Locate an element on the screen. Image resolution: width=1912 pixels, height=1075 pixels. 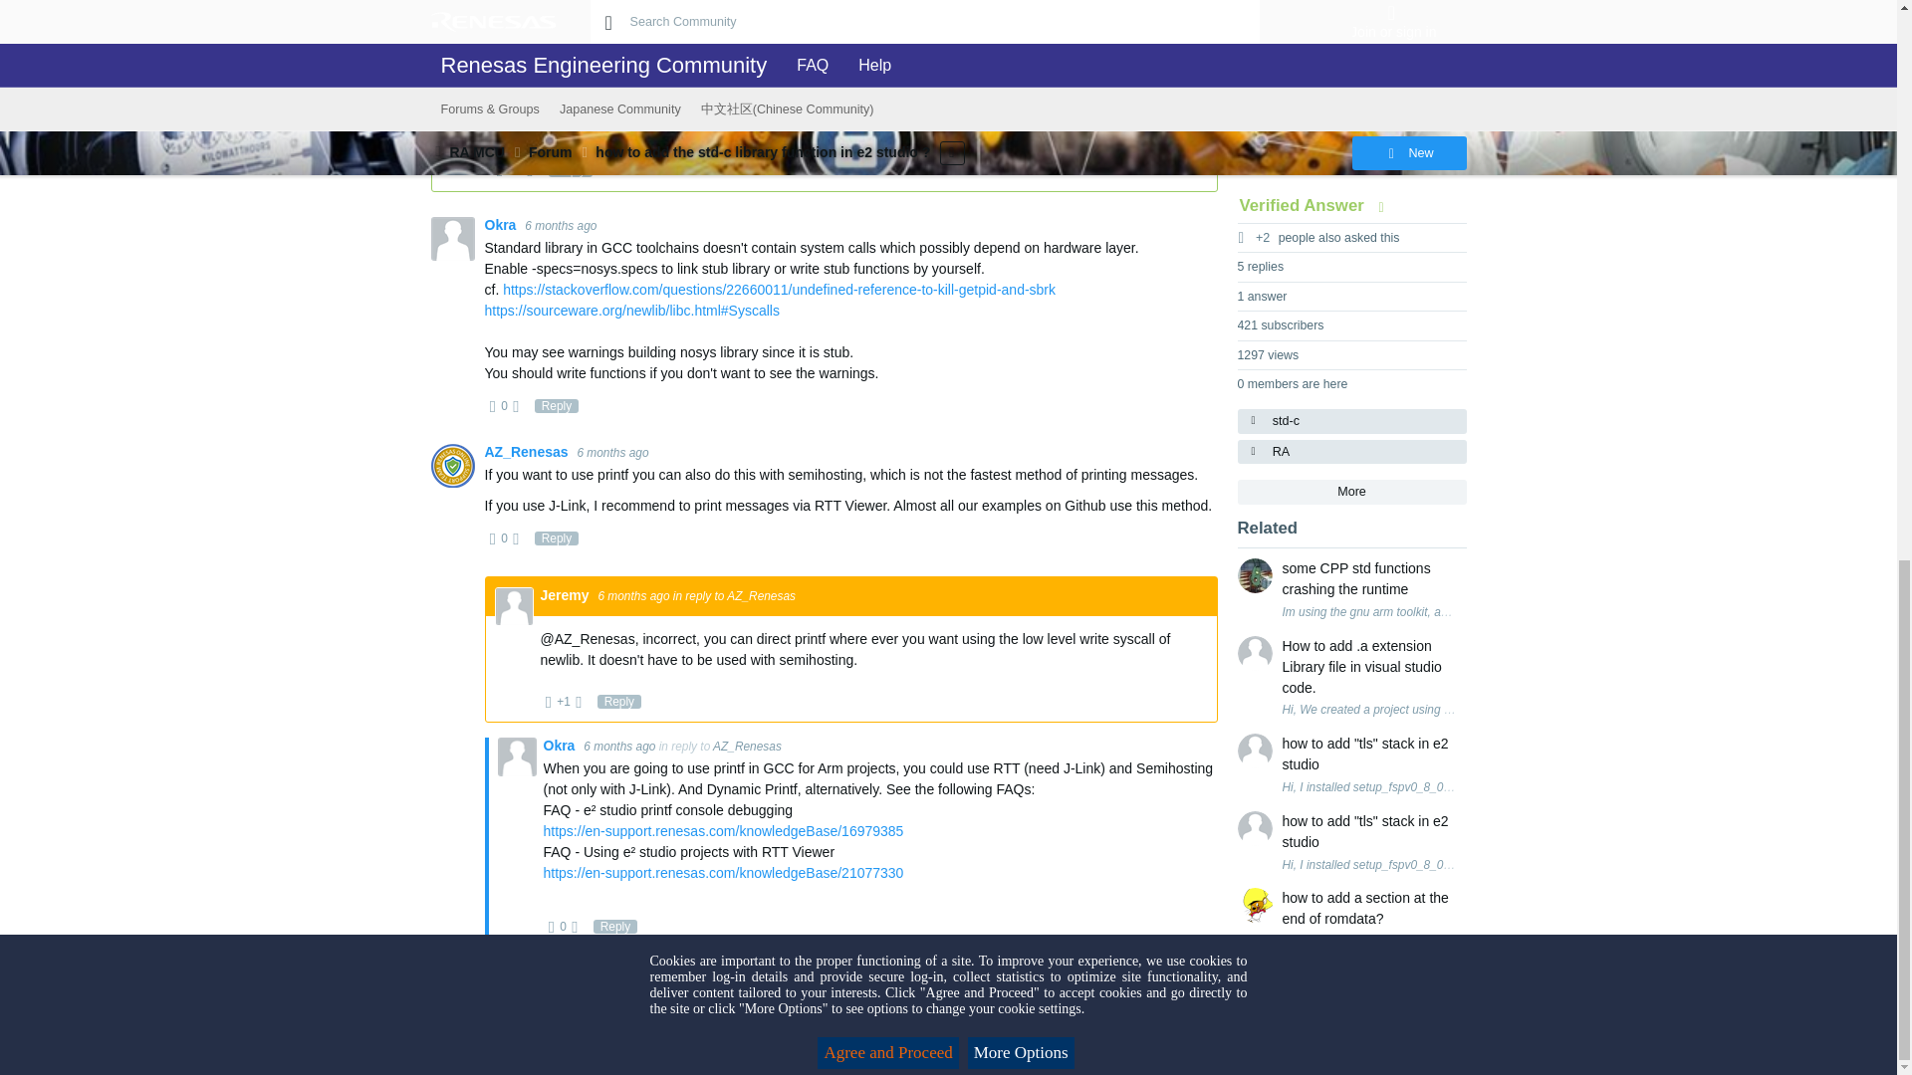
Verified Answer is located at coordinates (1316, 205).